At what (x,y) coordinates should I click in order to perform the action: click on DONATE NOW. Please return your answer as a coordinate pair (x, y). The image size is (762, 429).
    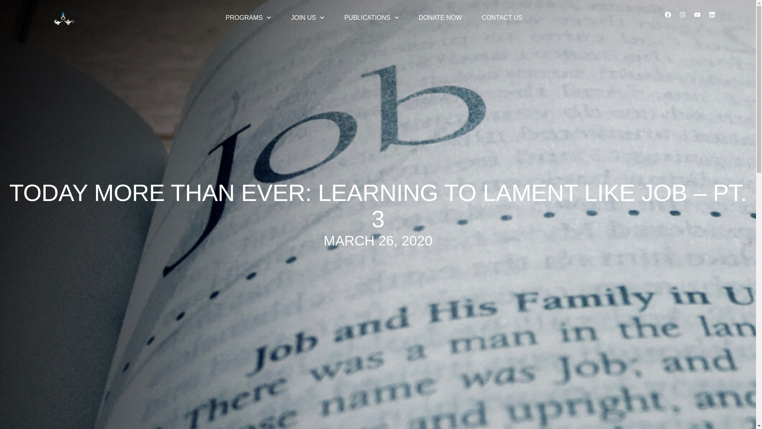
    Looking at the image, I should click on (440, 17).